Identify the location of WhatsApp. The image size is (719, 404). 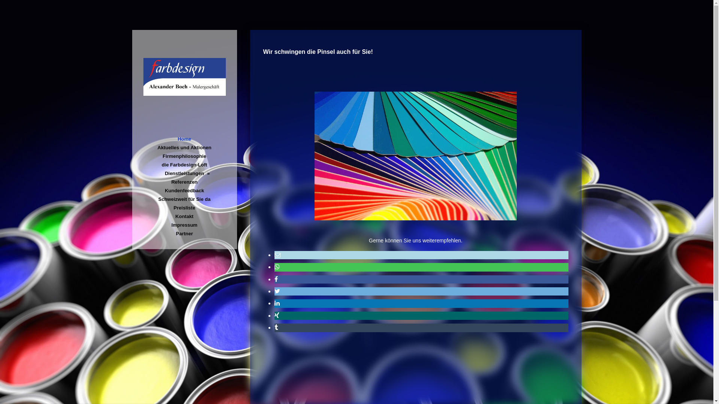
(277, 267).